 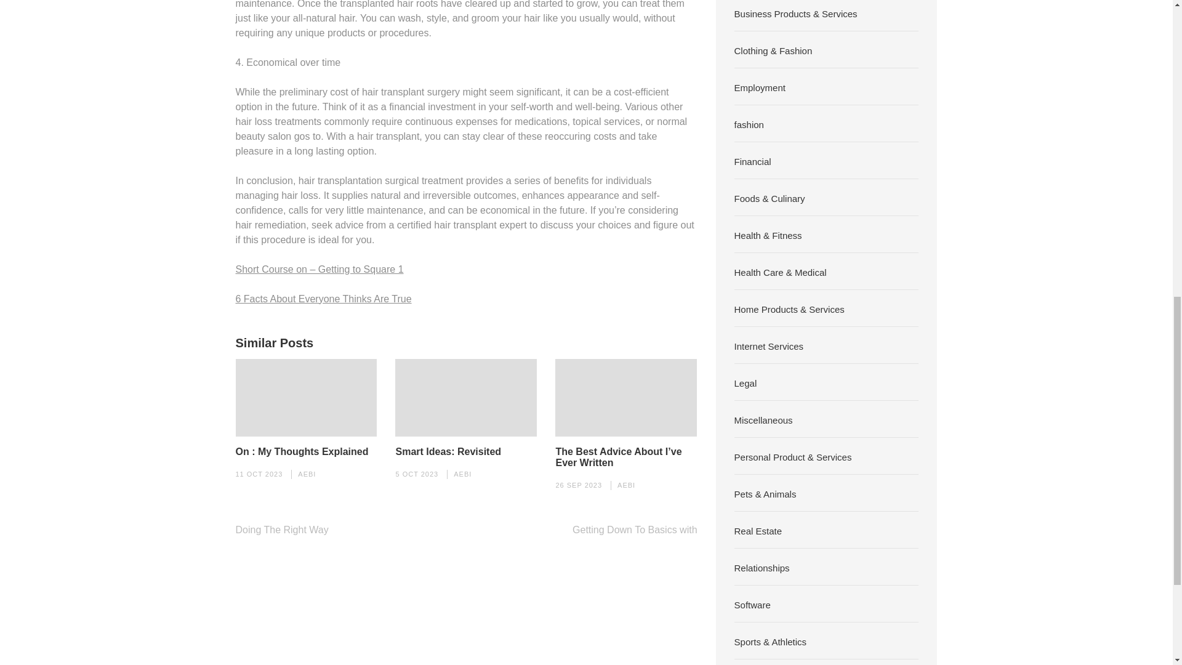 I want to click on Smart Ideas: Revisited, so click(x=448, y=452).